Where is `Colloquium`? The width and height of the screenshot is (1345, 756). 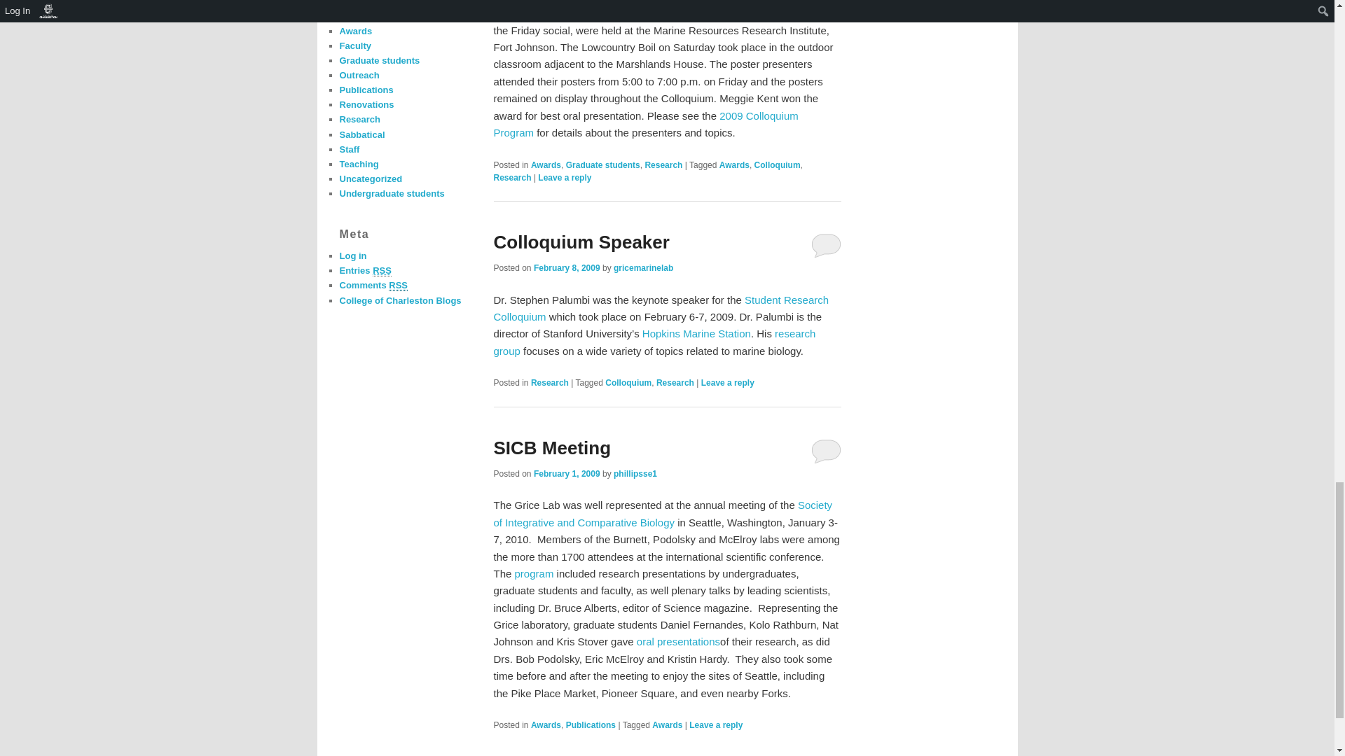
Colloquium is located at coordinates (778, 165).